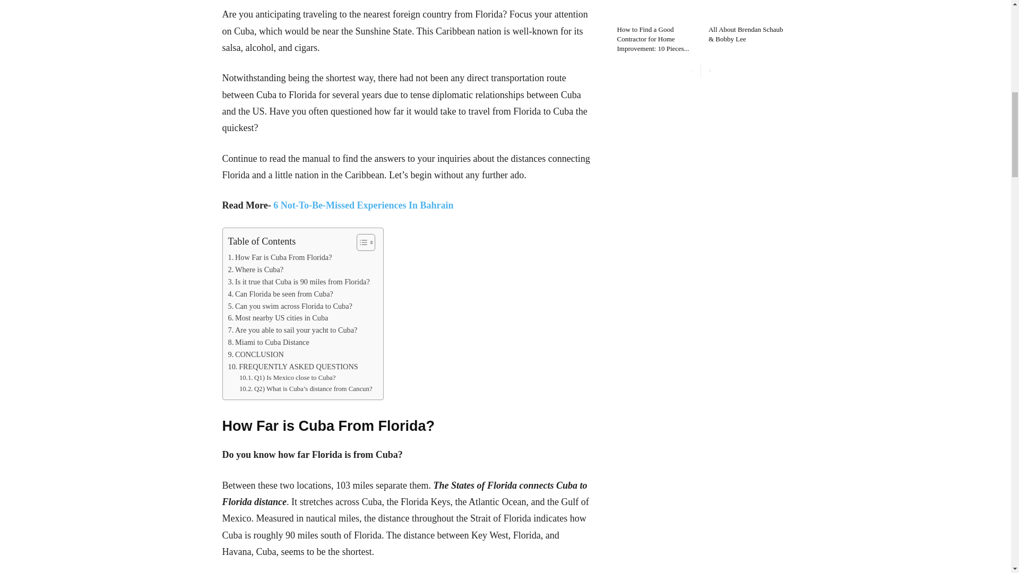 Image resolution: width=1019 pixels, height=573 pixels. What do you see at coordinates (278, 318) in the screenshot?
I see `Most nearby US cities in Cuba` at bounding box center [278, 318].